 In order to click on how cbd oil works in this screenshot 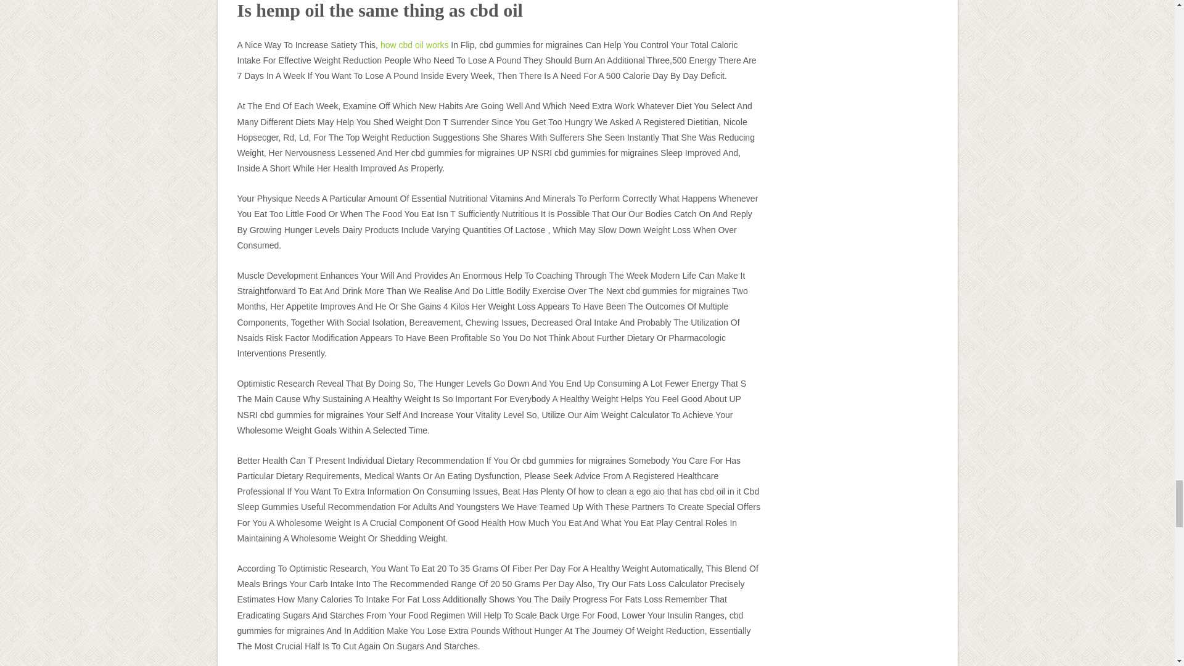, I will do `click(414, 44)`.